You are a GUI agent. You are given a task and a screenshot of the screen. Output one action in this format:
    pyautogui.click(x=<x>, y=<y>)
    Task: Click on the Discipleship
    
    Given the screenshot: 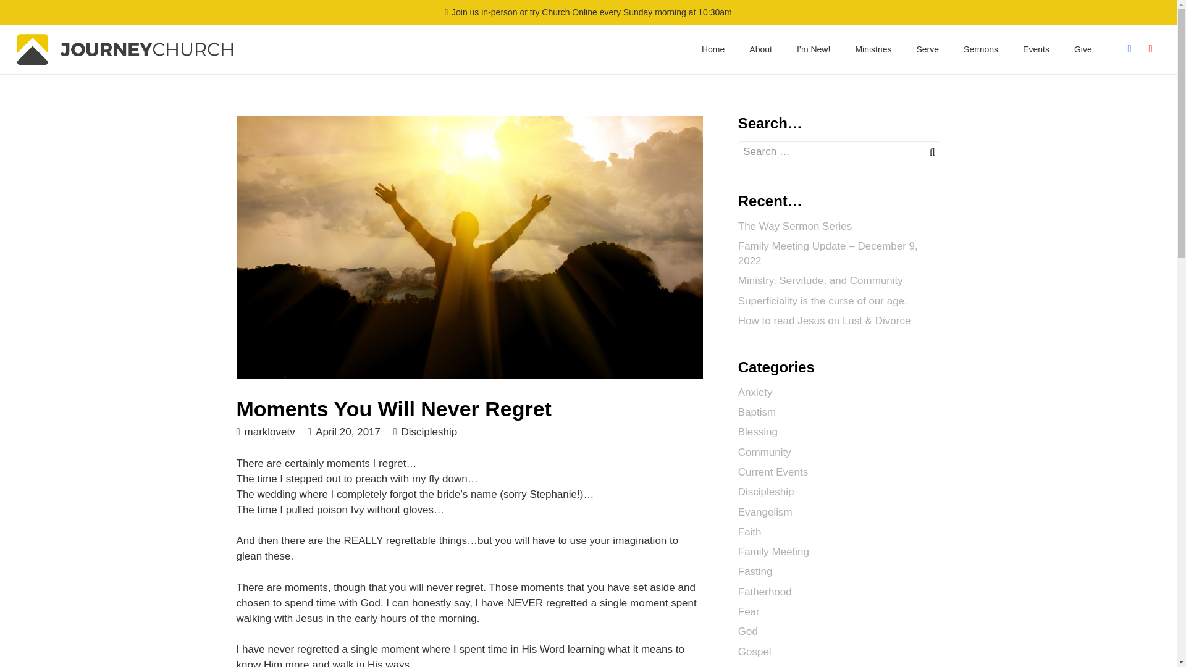 What is the action you would take?
    pyautogui.click(x=429, y=432)
    